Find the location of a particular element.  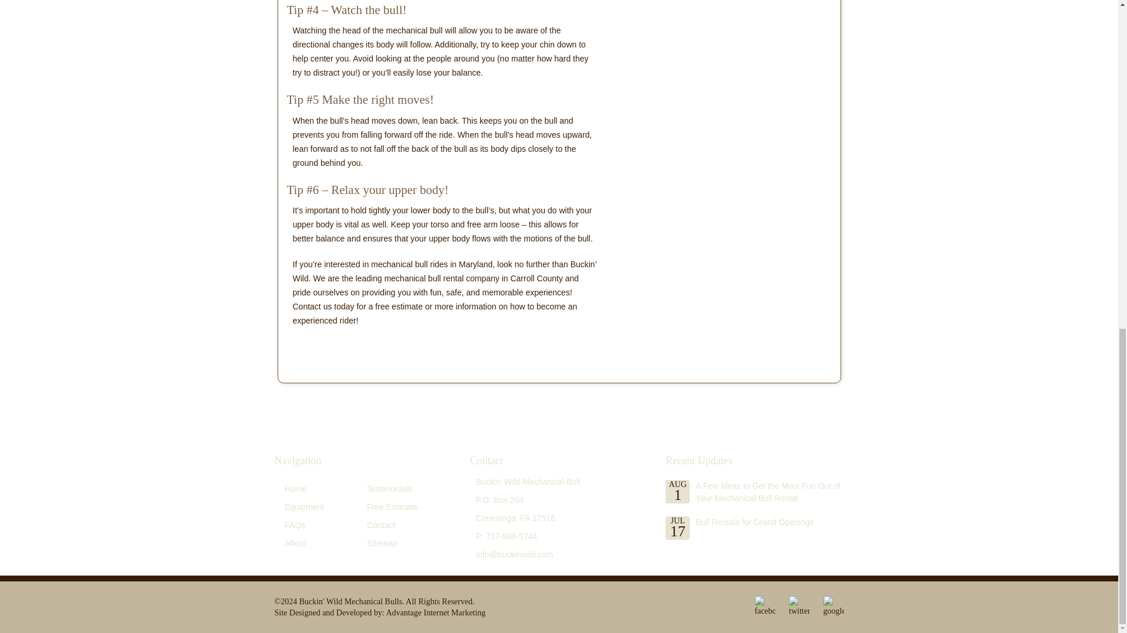

Share to Digg is located at coordinates (359, 348).